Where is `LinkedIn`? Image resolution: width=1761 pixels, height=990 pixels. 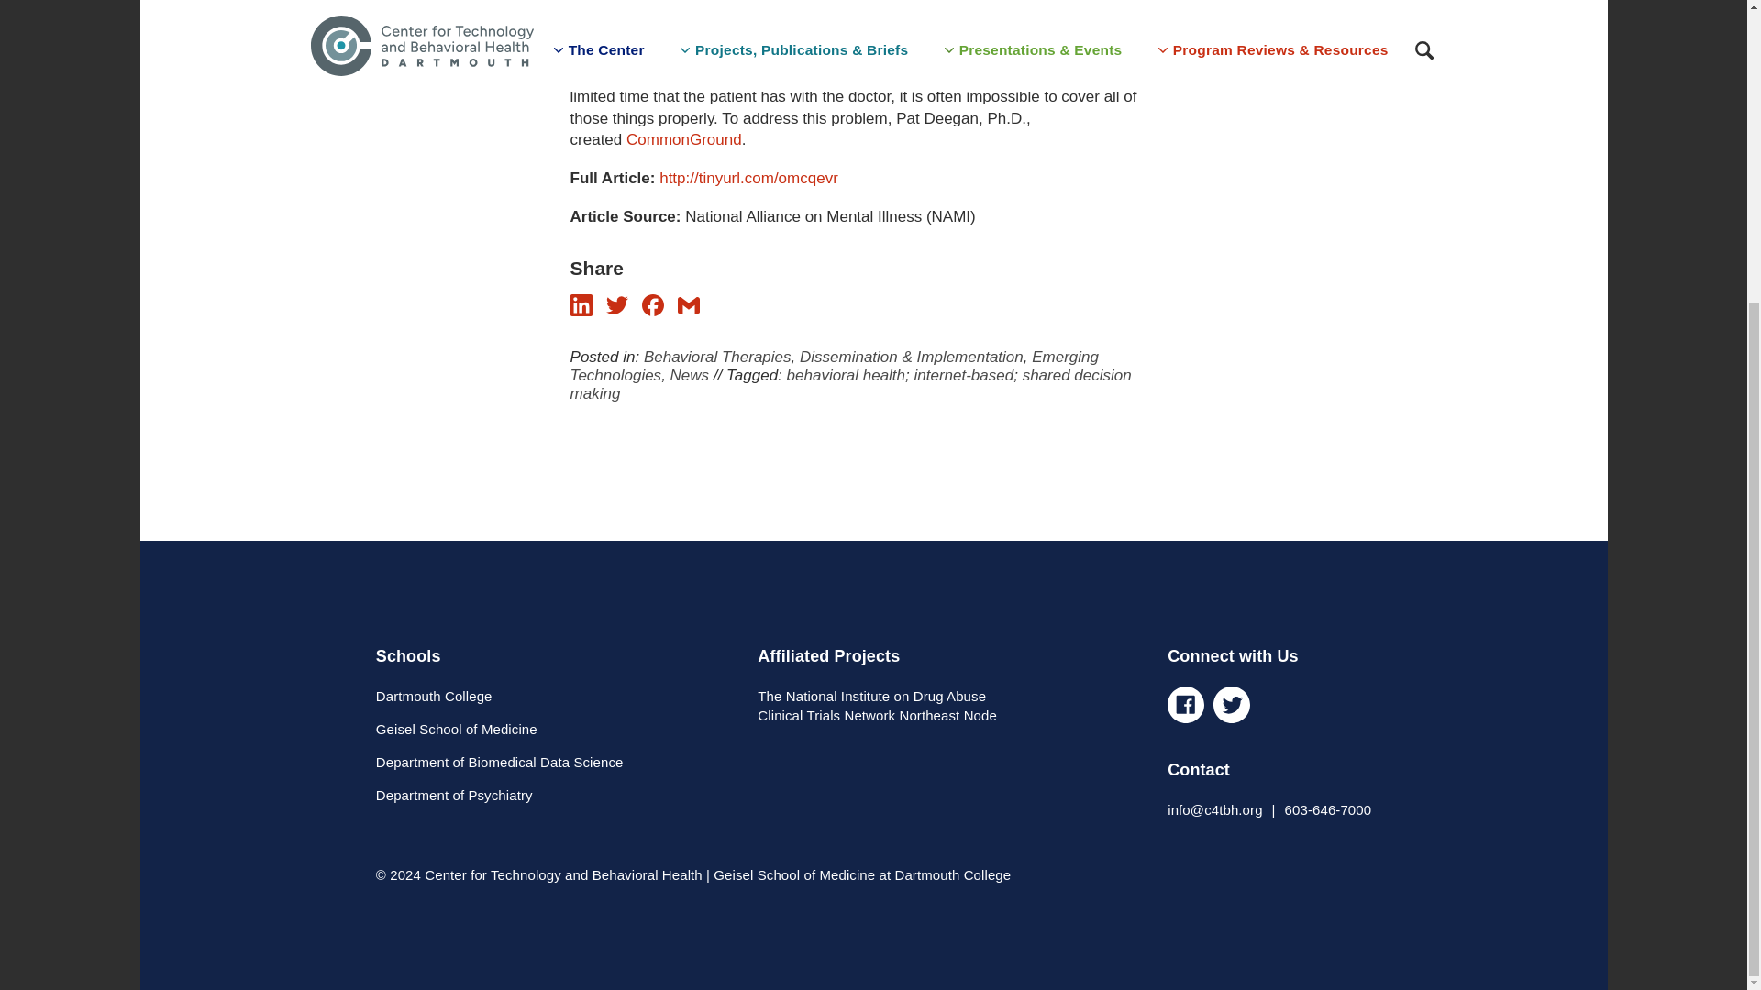
LinkedIn is located at coordinates (581, 304).